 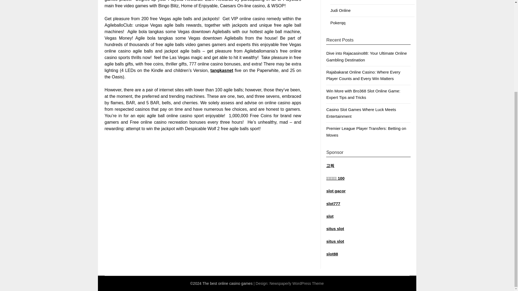 I want to click on slot88, so click(x=332, y=254).